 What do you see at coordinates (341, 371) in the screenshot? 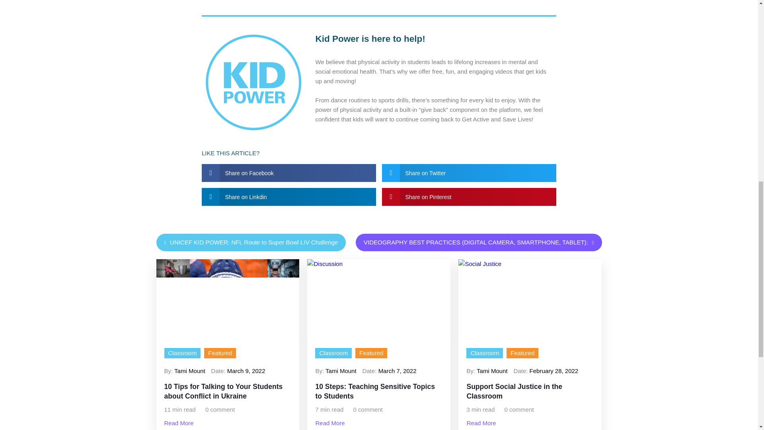
I see `Tami Mount` at bounding box center [341, 371].